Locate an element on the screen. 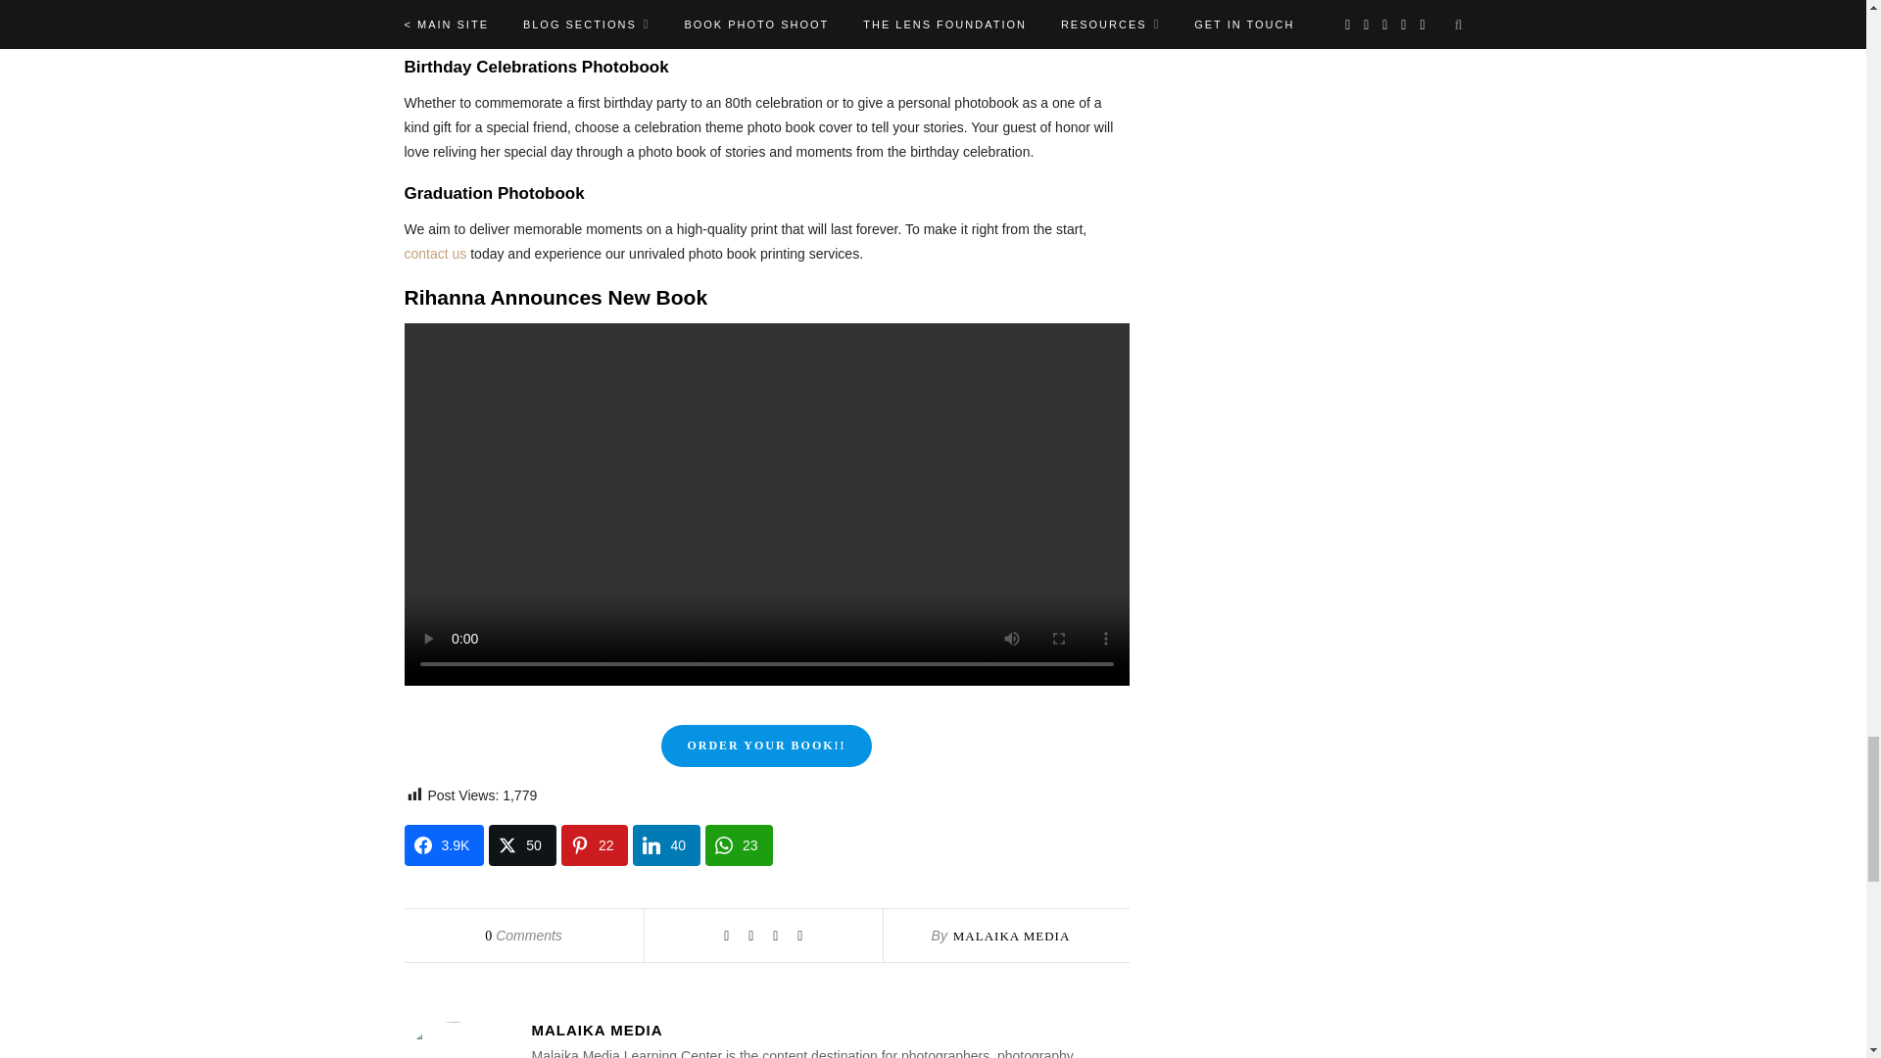 The height and width of the screenshot is (1058, 1881). Share on Twitter is located at coordinates (523, 845).